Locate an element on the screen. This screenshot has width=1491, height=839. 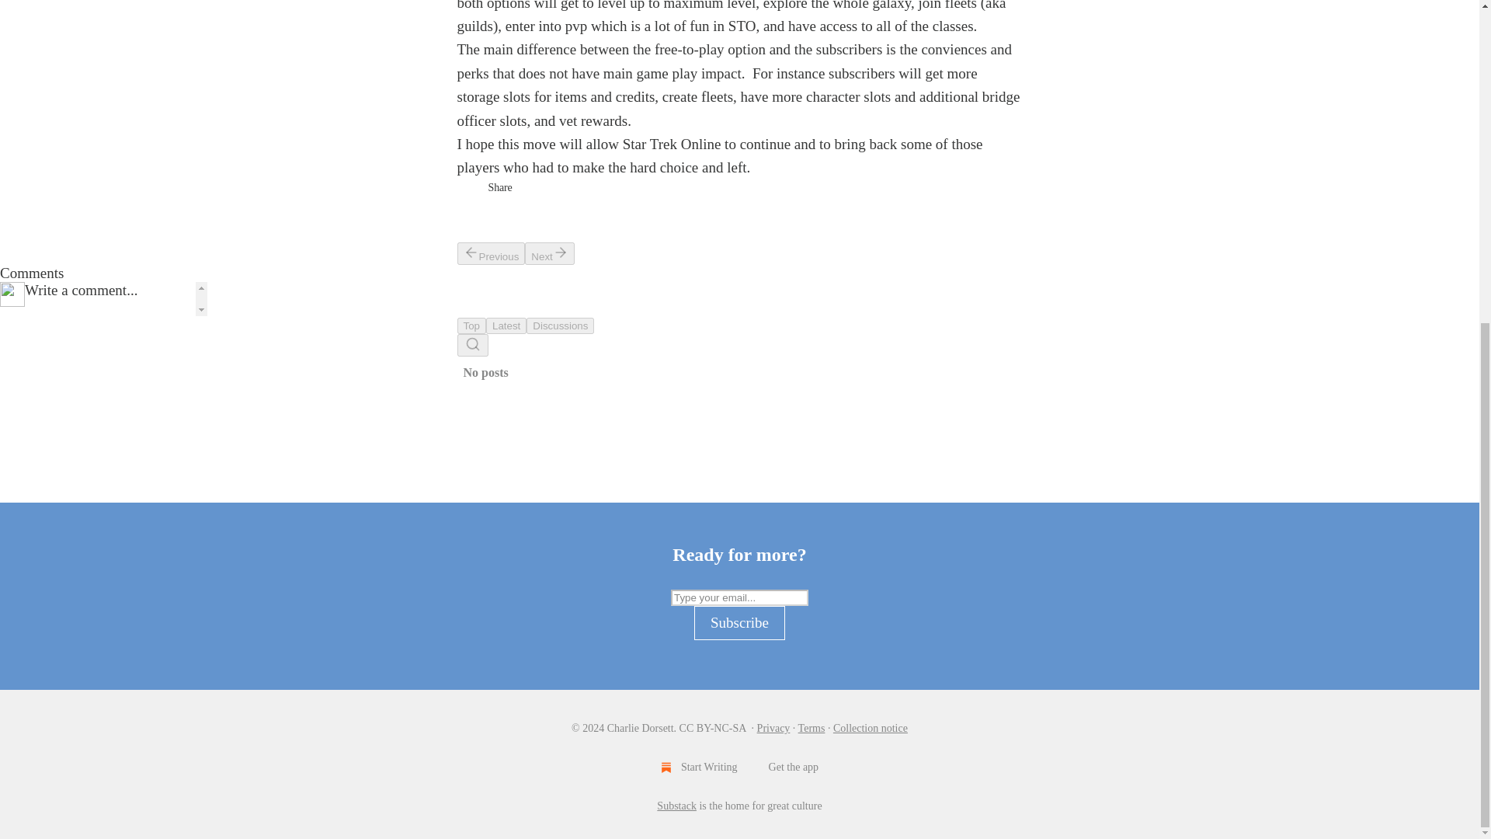
Previous is located at coordinates (490, 253).